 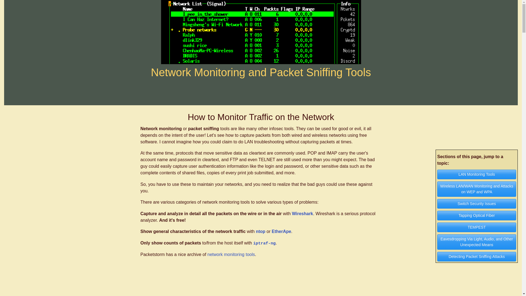 I want to click on Detecting Packet Sniffing Attacks, so click(x=476, y=257).